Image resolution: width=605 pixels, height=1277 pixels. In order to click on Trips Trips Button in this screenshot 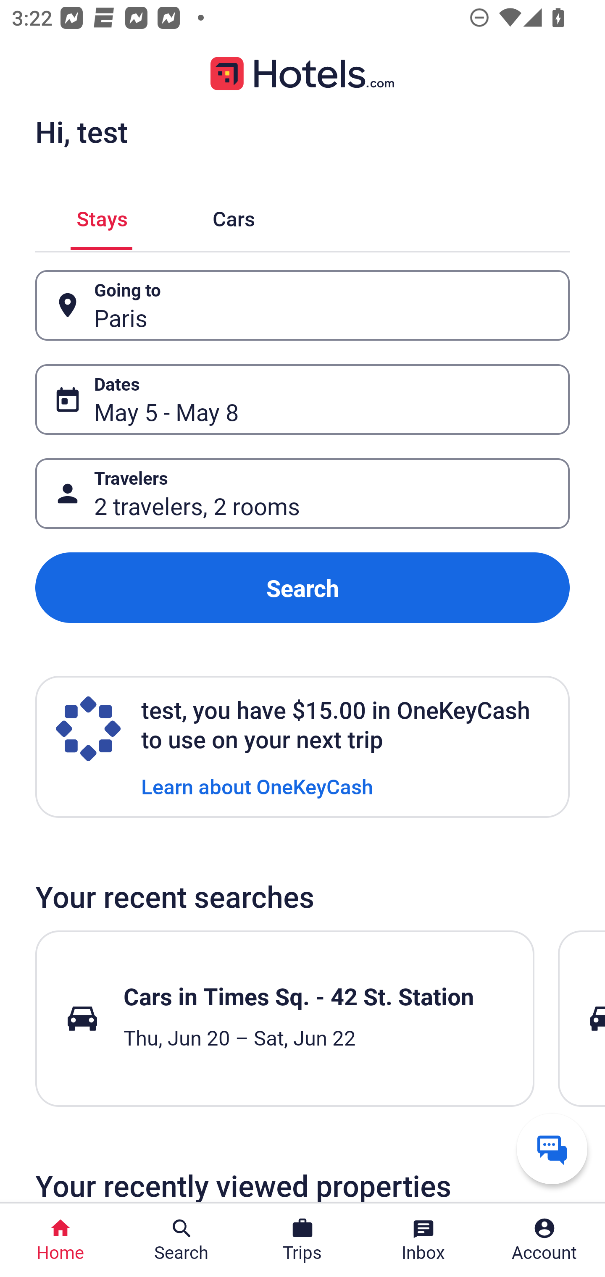, I will do `click(302, 1240)`.